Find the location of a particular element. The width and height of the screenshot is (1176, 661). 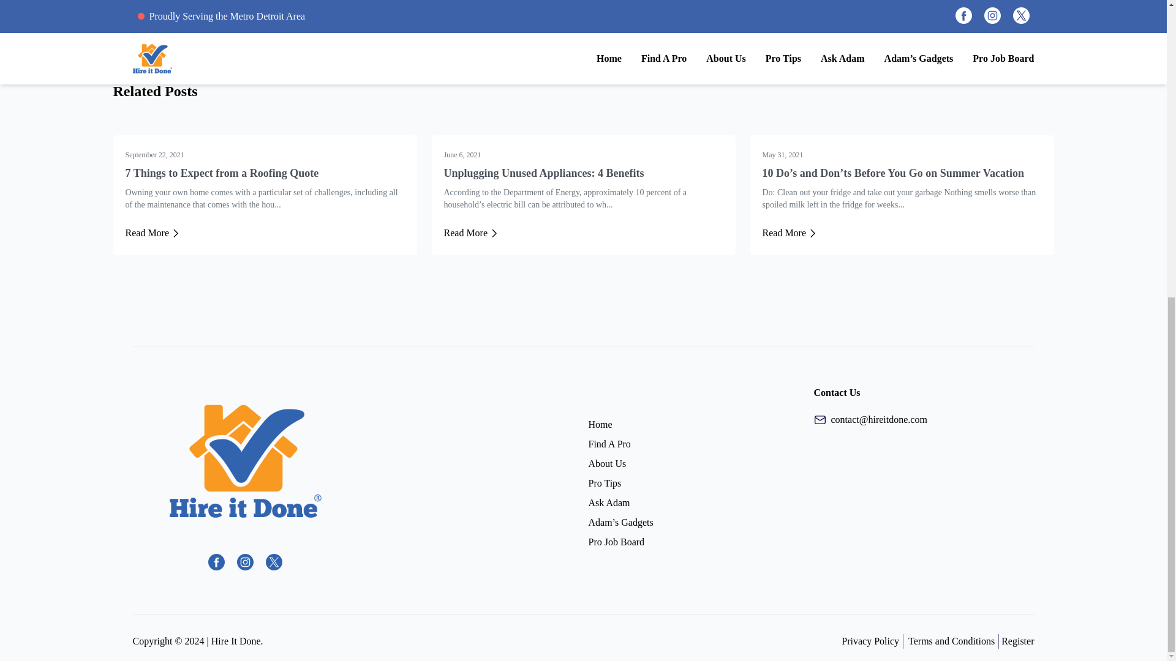

Terms and Conditions is located at coordinates (952, 641).